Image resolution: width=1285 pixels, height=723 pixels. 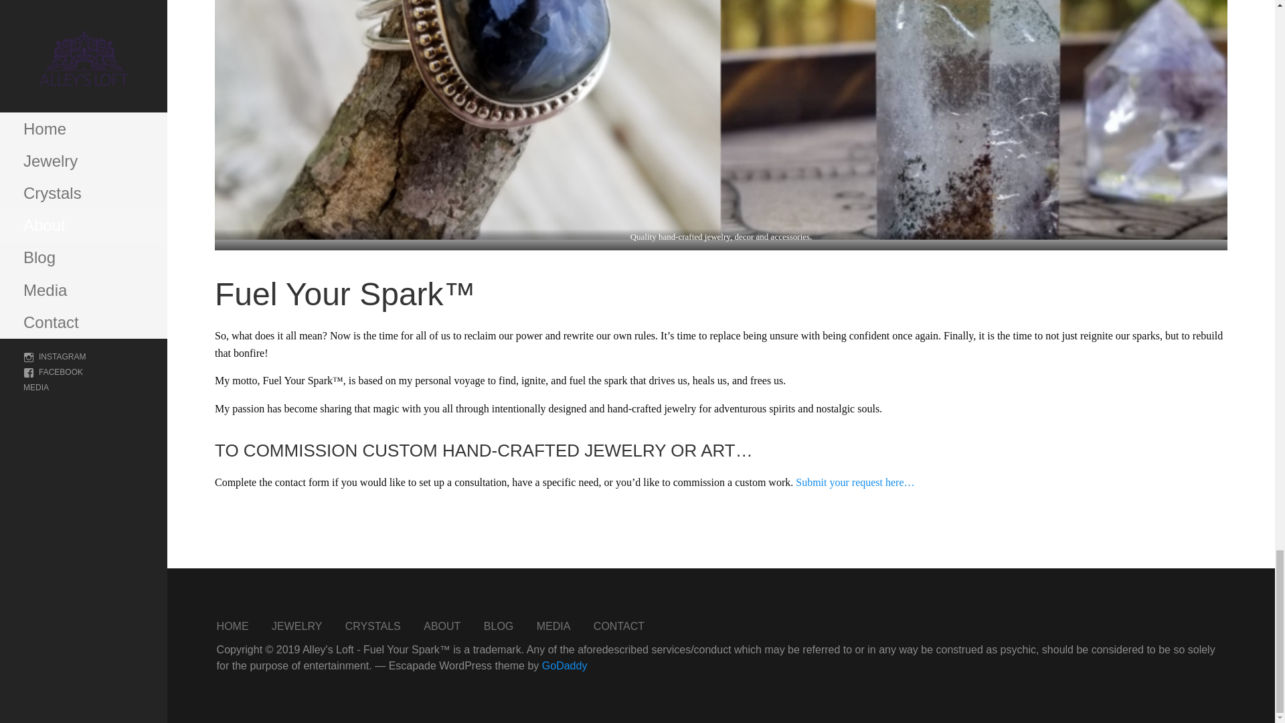 I want to click on CONTACT, so click(x=619, y=625).